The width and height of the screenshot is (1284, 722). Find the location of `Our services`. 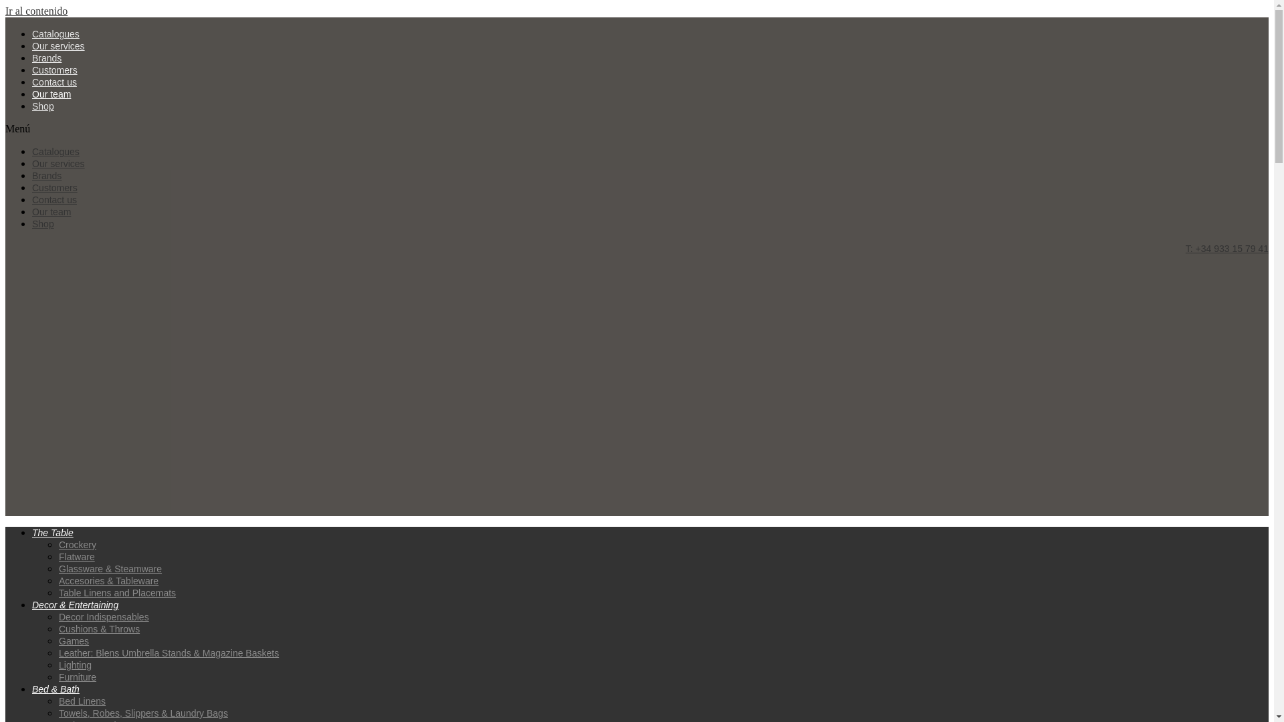

Our services is located at coordinates (58, 163).